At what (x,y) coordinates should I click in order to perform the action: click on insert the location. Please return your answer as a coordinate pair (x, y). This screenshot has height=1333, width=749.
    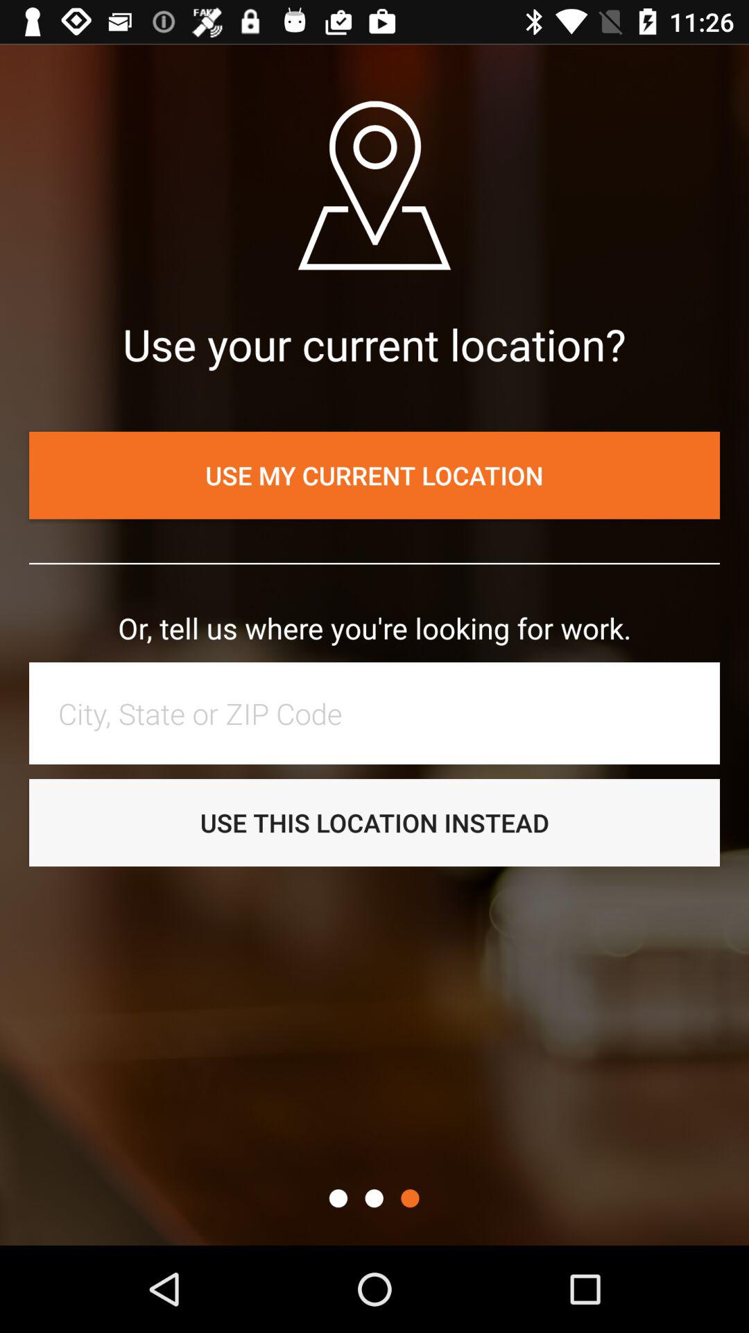
    Looking at the image, I should click on (381, 713).